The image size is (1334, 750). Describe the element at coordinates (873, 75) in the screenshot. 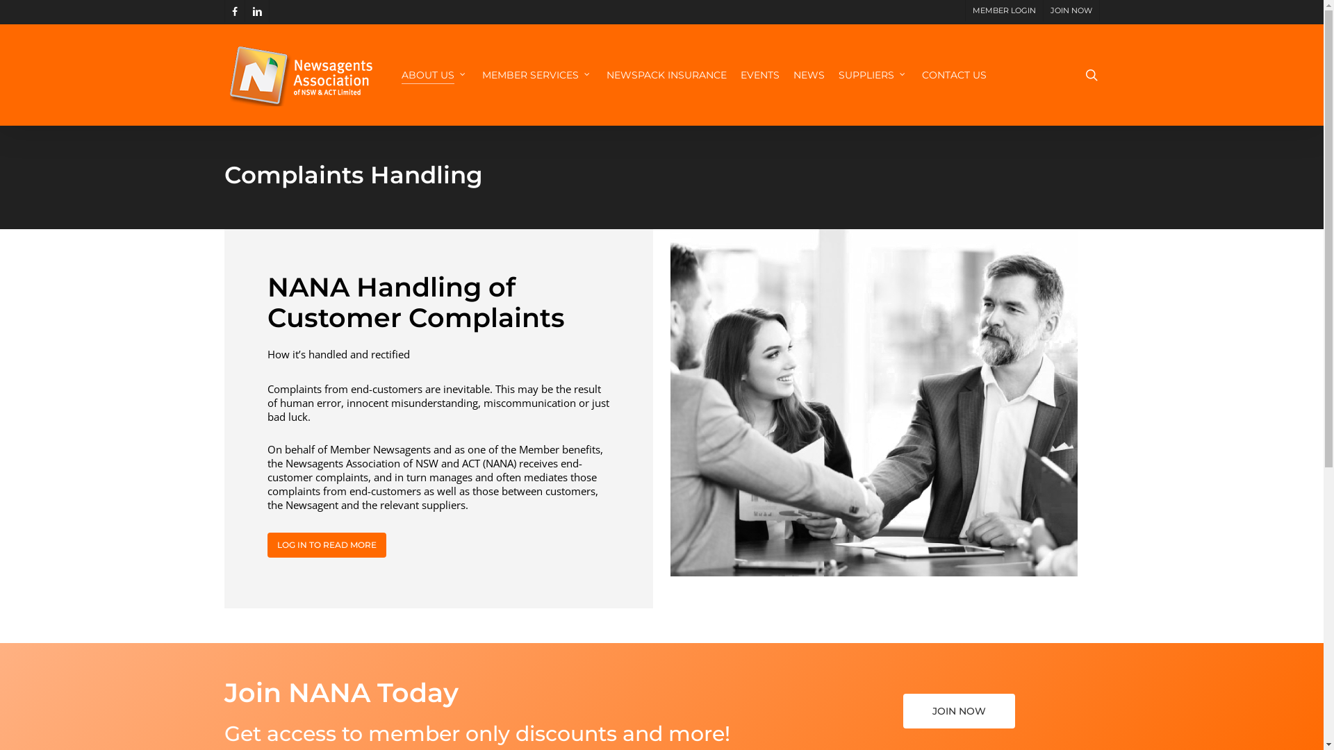

I see `SUPPLIERS` at that location.